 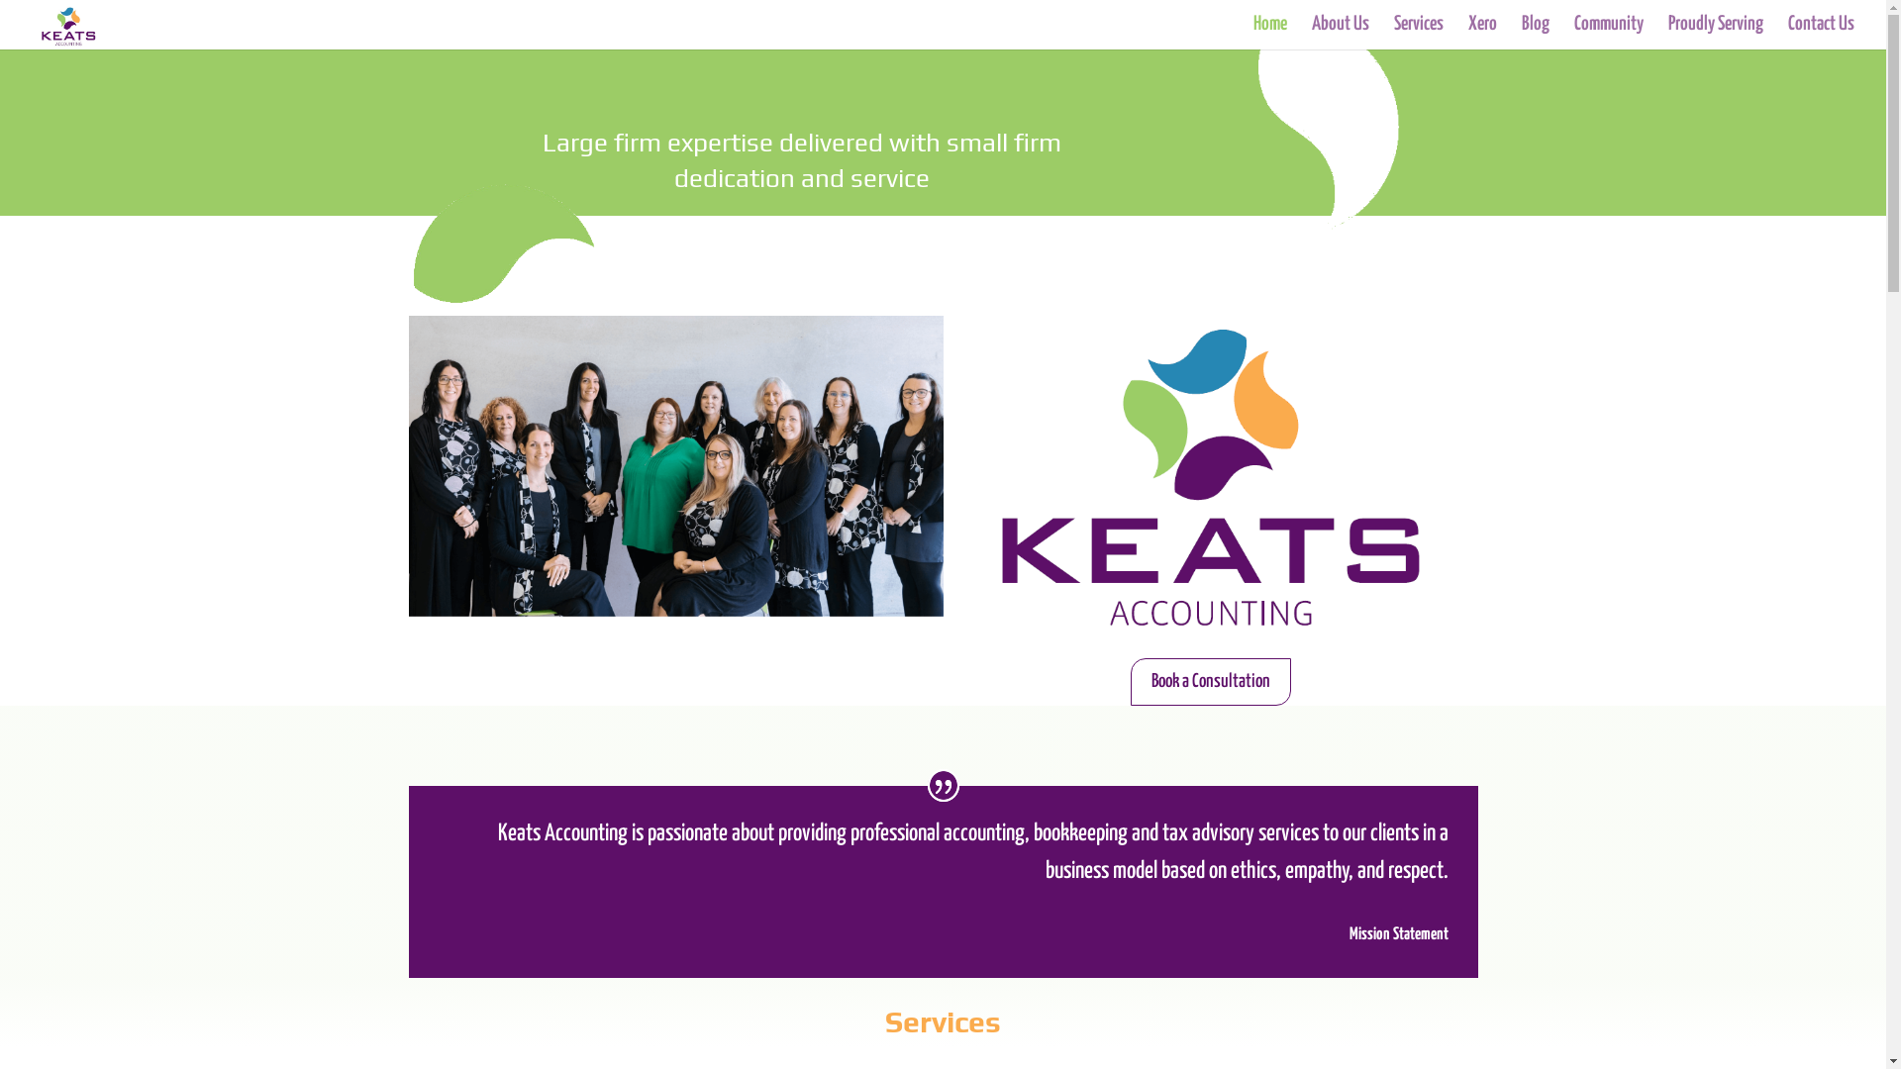 What do you see at coordinates (1211, 682) in the screenshot?
I see `Book a Consultation` at bounding box center [1211, 682].